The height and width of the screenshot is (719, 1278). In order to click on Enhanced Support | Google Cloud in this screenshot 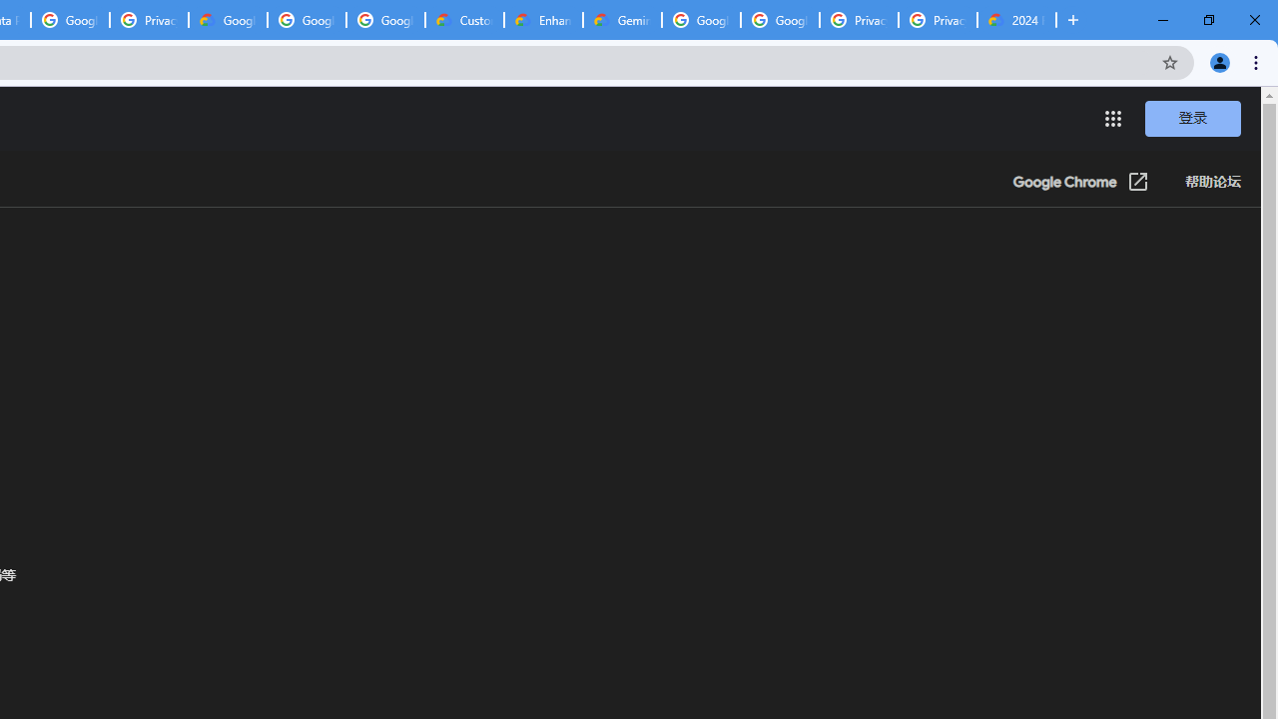, I will do `click(543, 20)`.